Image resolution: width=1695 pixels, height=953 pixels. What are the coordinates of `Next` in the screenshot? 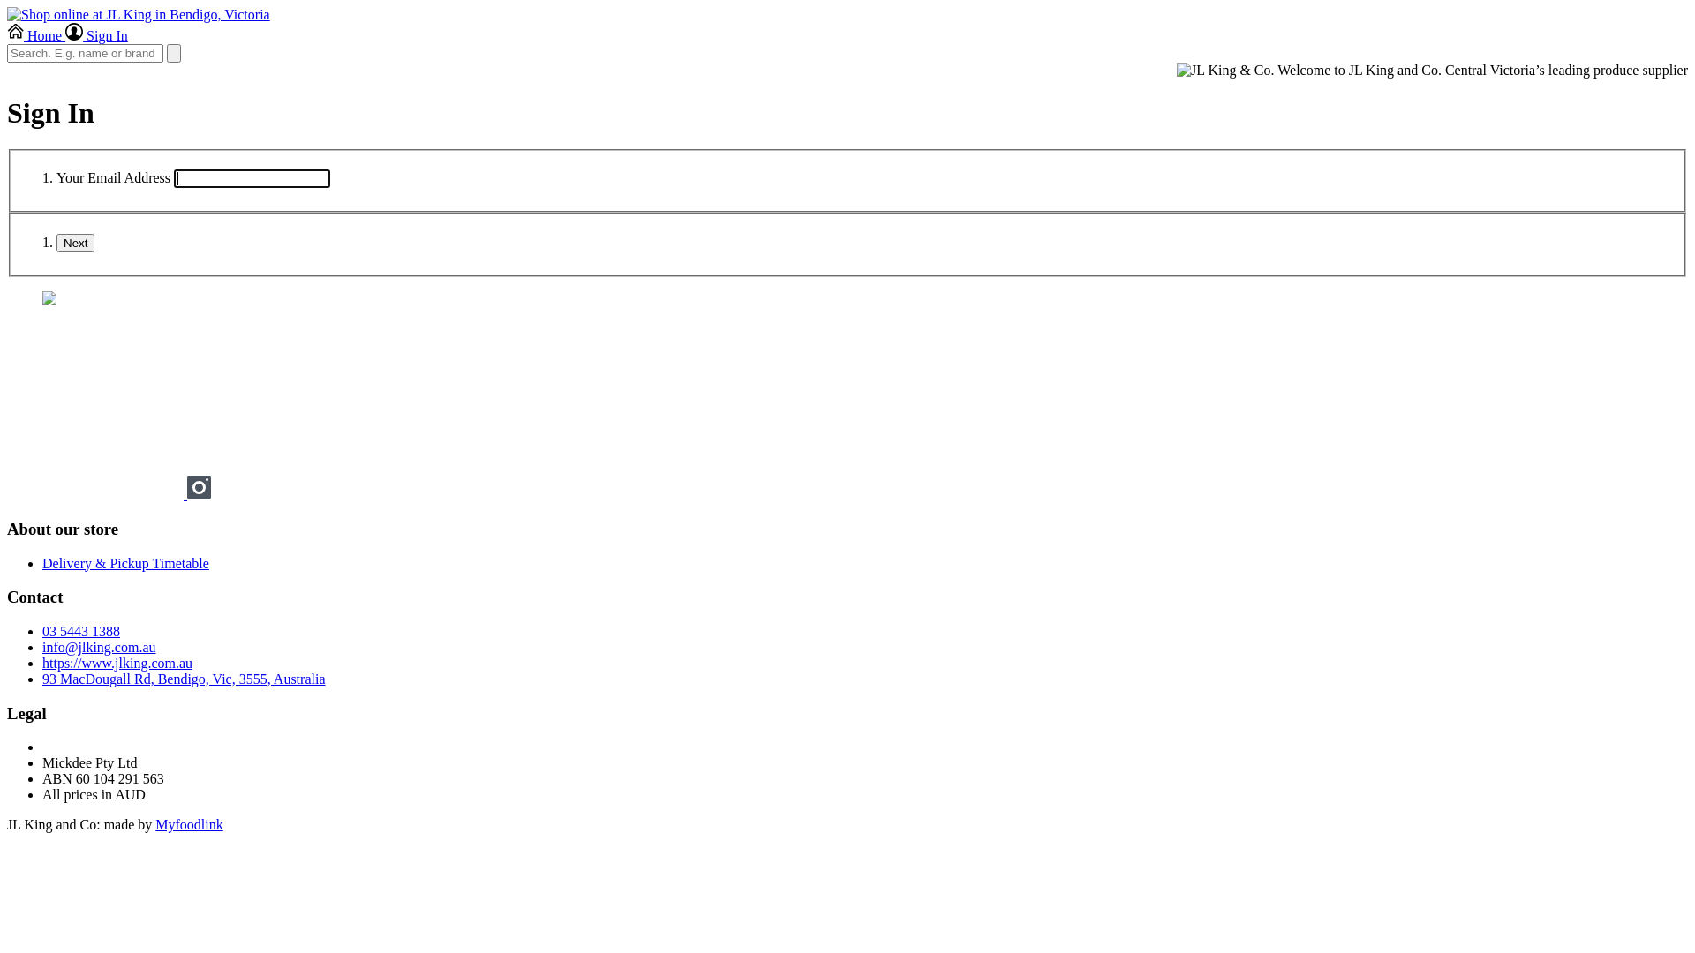 It's located at (76, 244).